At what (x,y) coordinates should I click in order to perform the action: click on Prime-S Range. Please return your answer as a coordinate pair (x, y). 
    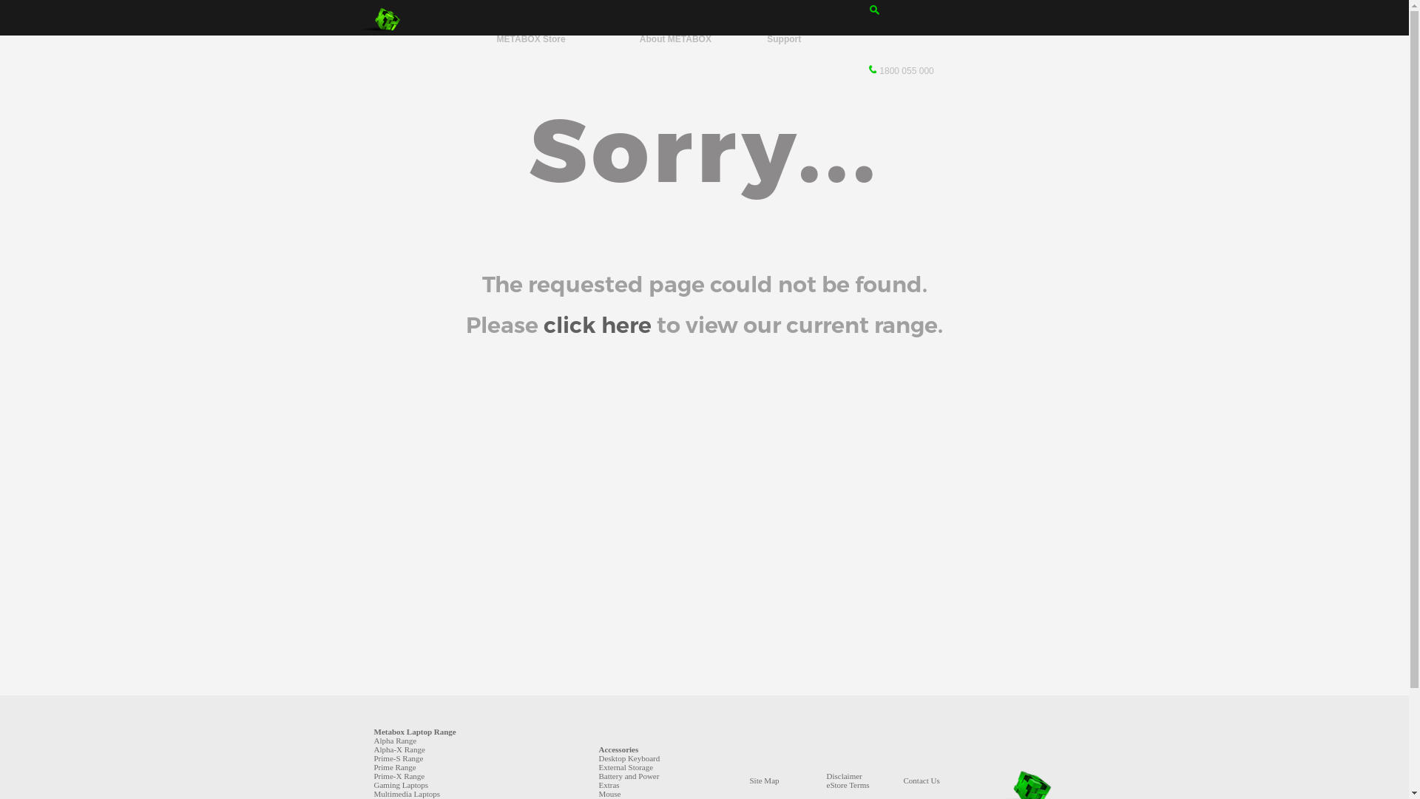
    Looking at the image, I should click on (399, 758).